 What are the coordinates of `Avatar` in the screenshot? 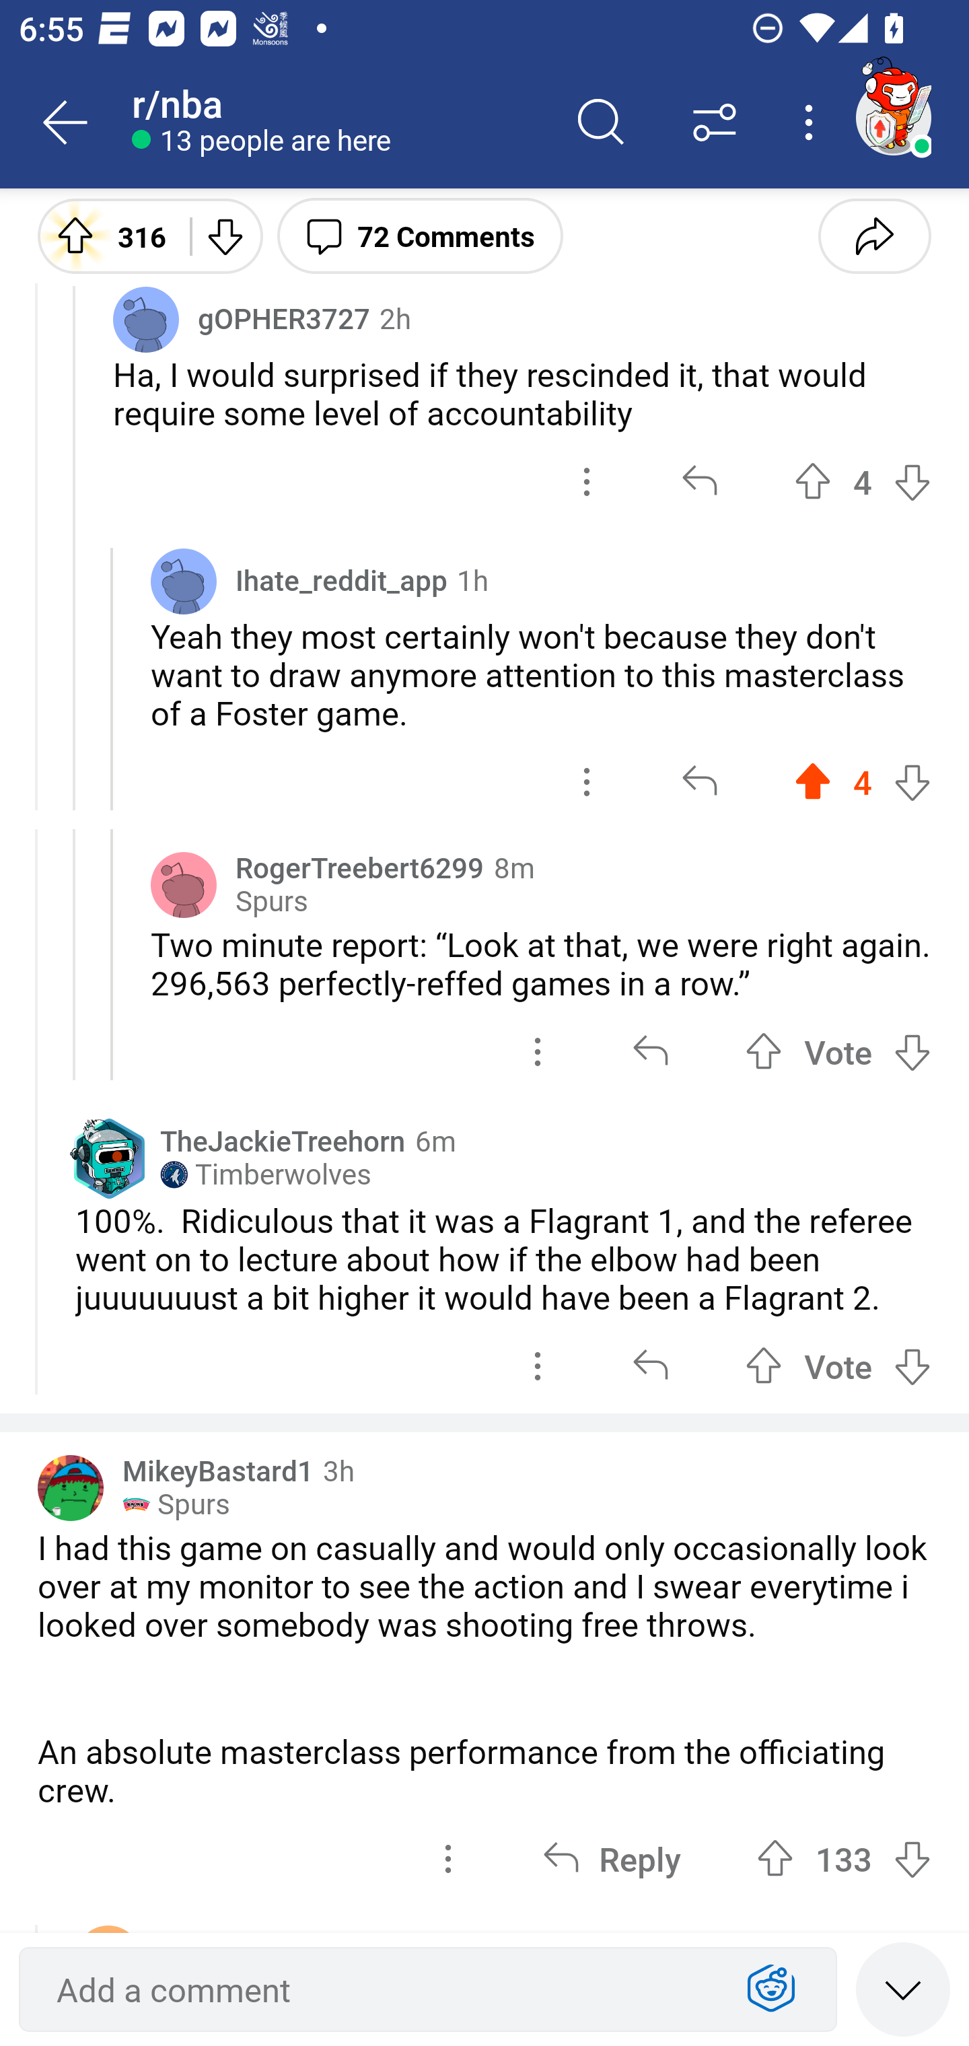 It's located at (184, 884).